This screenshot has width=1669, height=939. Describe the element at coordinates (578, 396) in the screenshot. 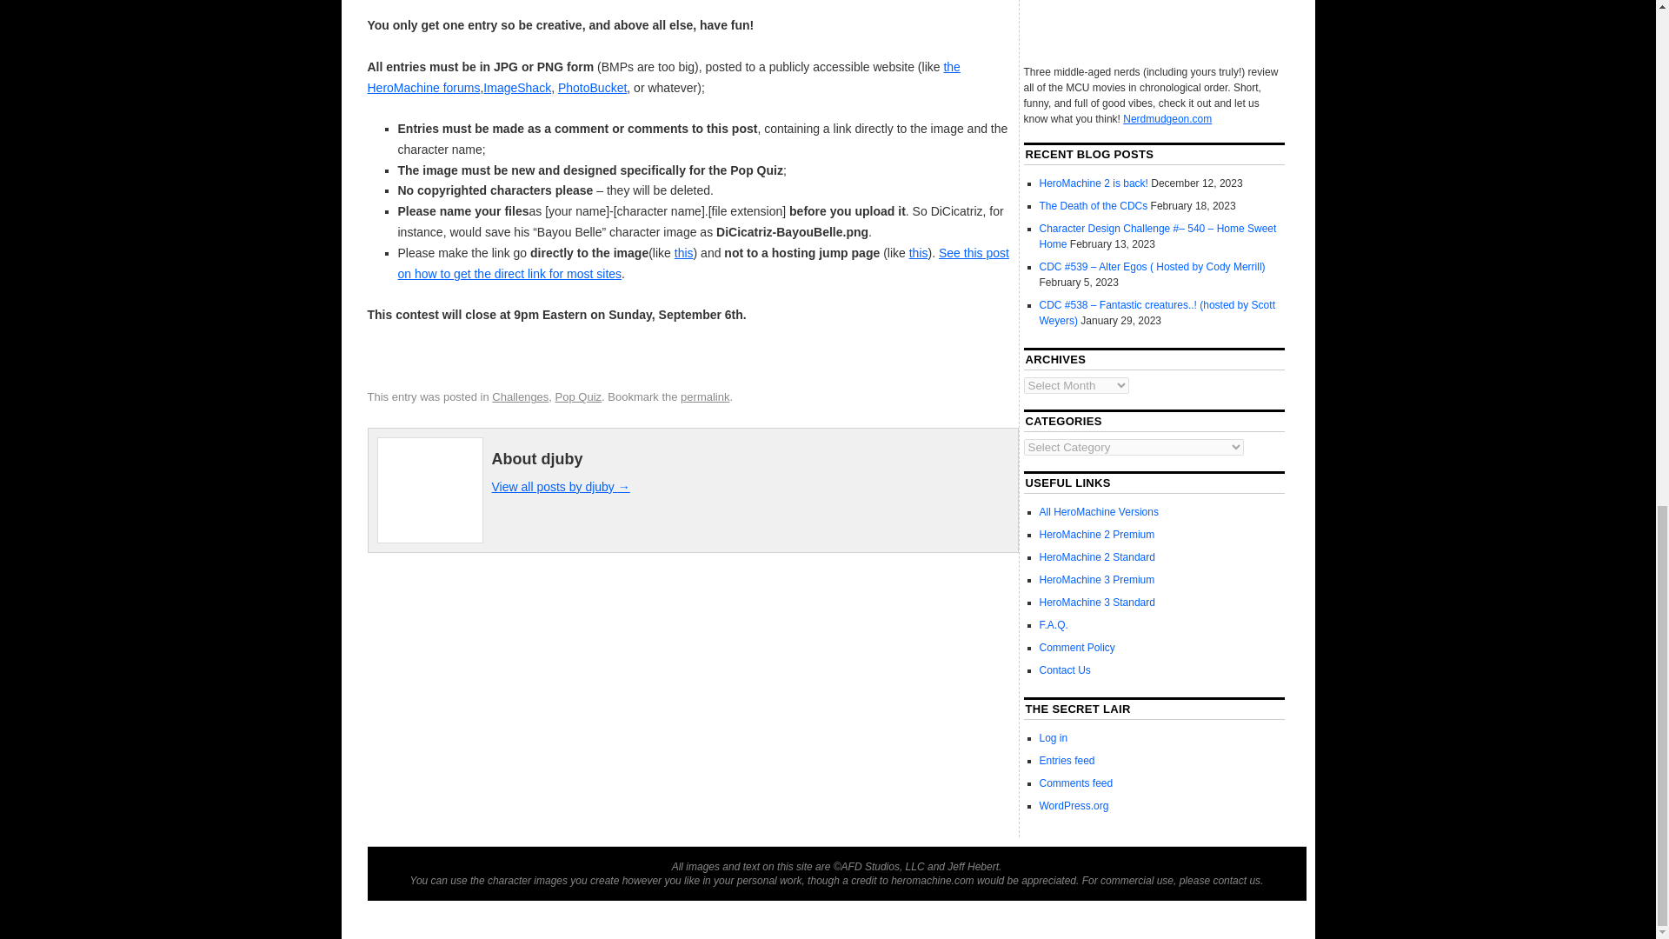

I see `Pop Quiz` at that location.